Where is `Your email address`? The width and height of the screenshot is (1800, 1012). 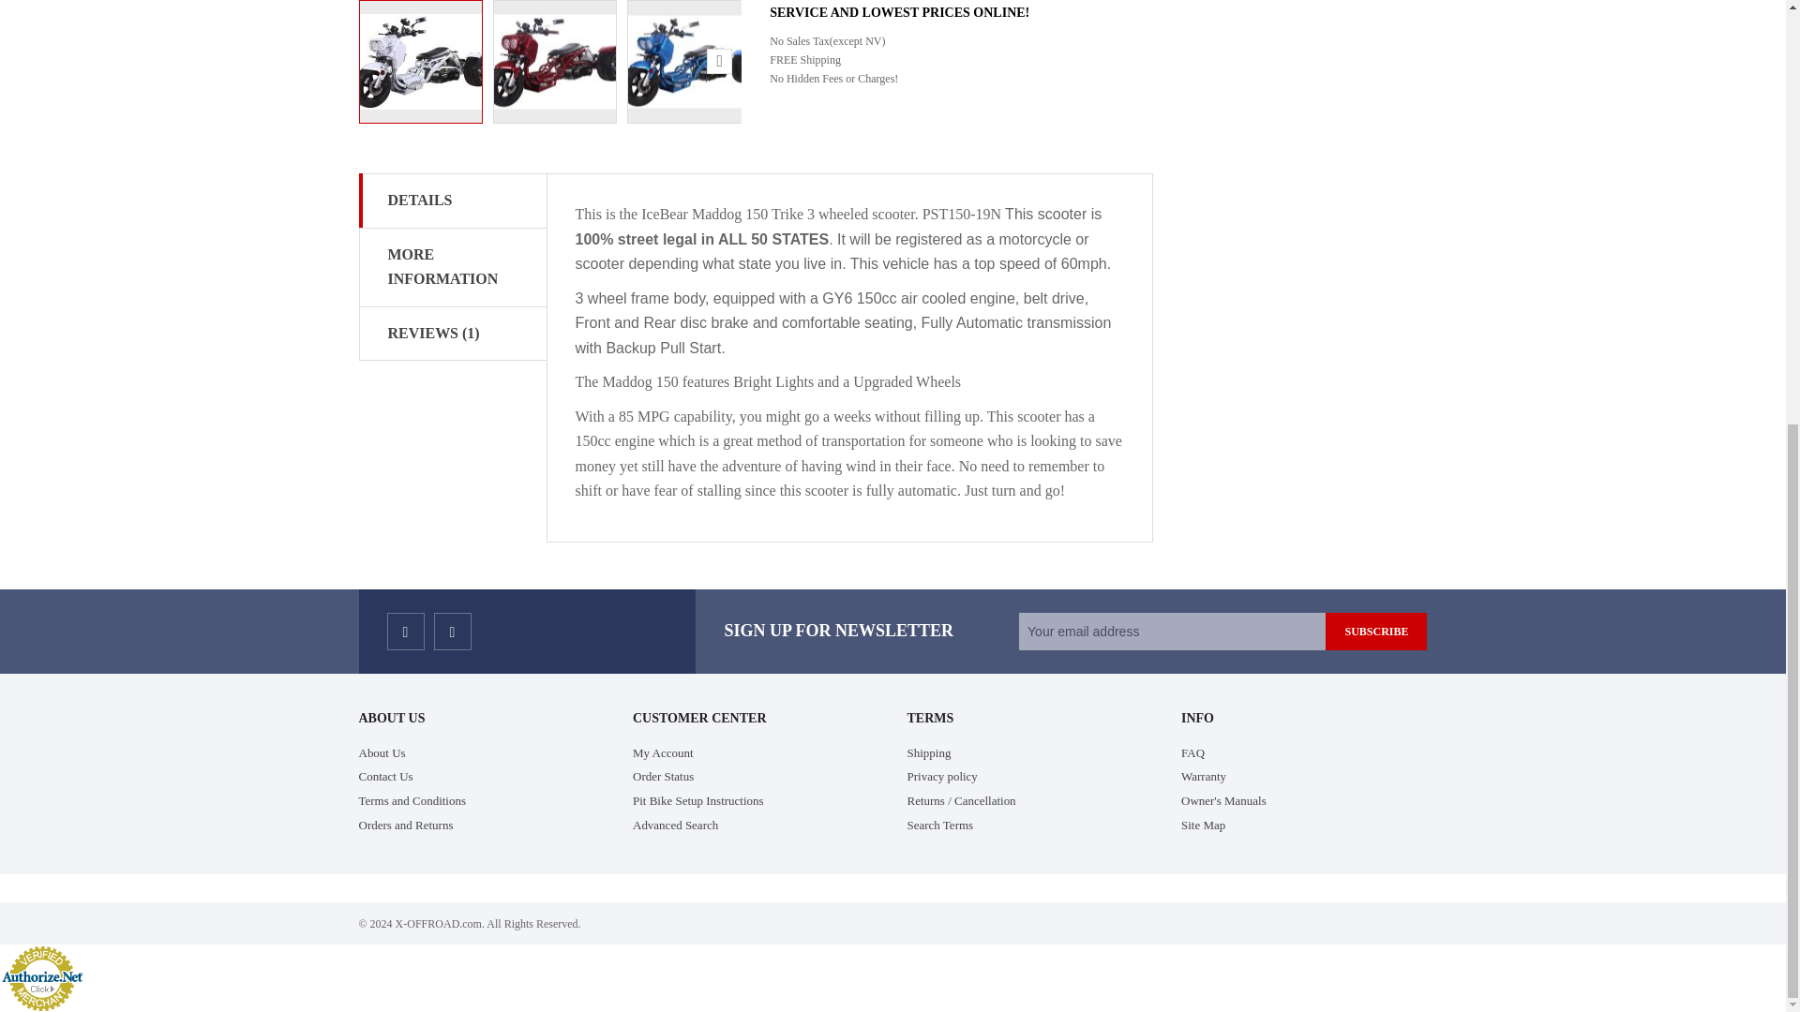 Your email address is located at coordinates (1172, 632).